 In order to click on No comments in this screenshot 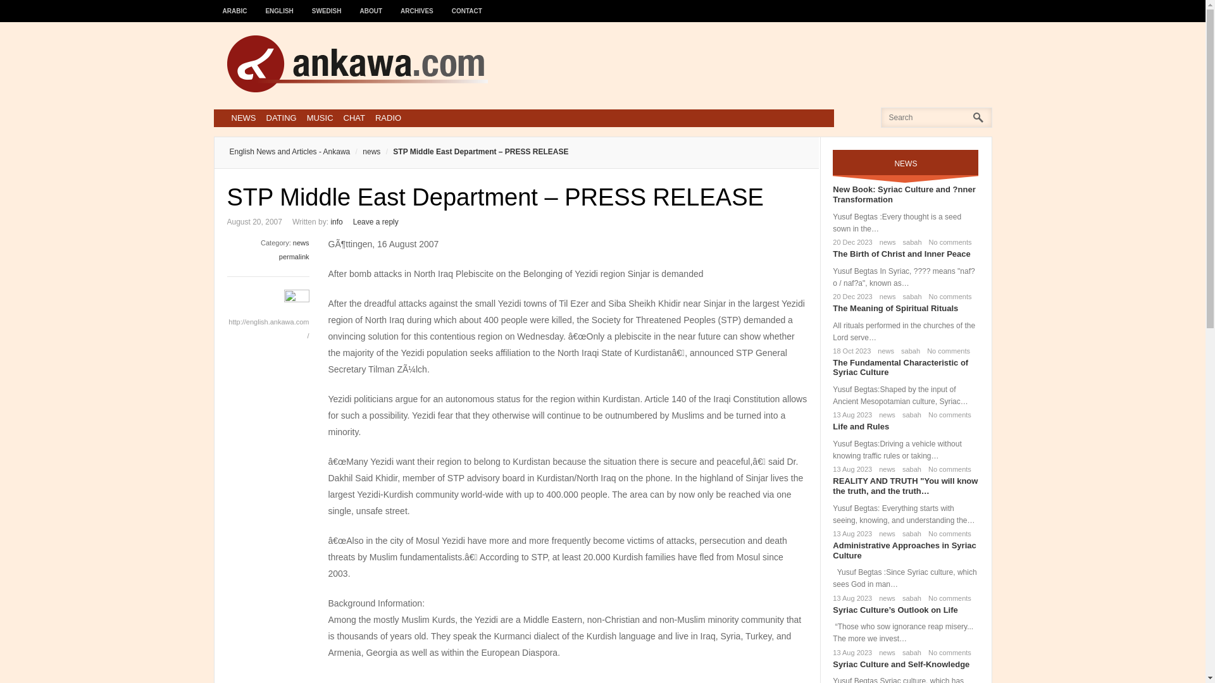, I will do `click(948, 297)`.